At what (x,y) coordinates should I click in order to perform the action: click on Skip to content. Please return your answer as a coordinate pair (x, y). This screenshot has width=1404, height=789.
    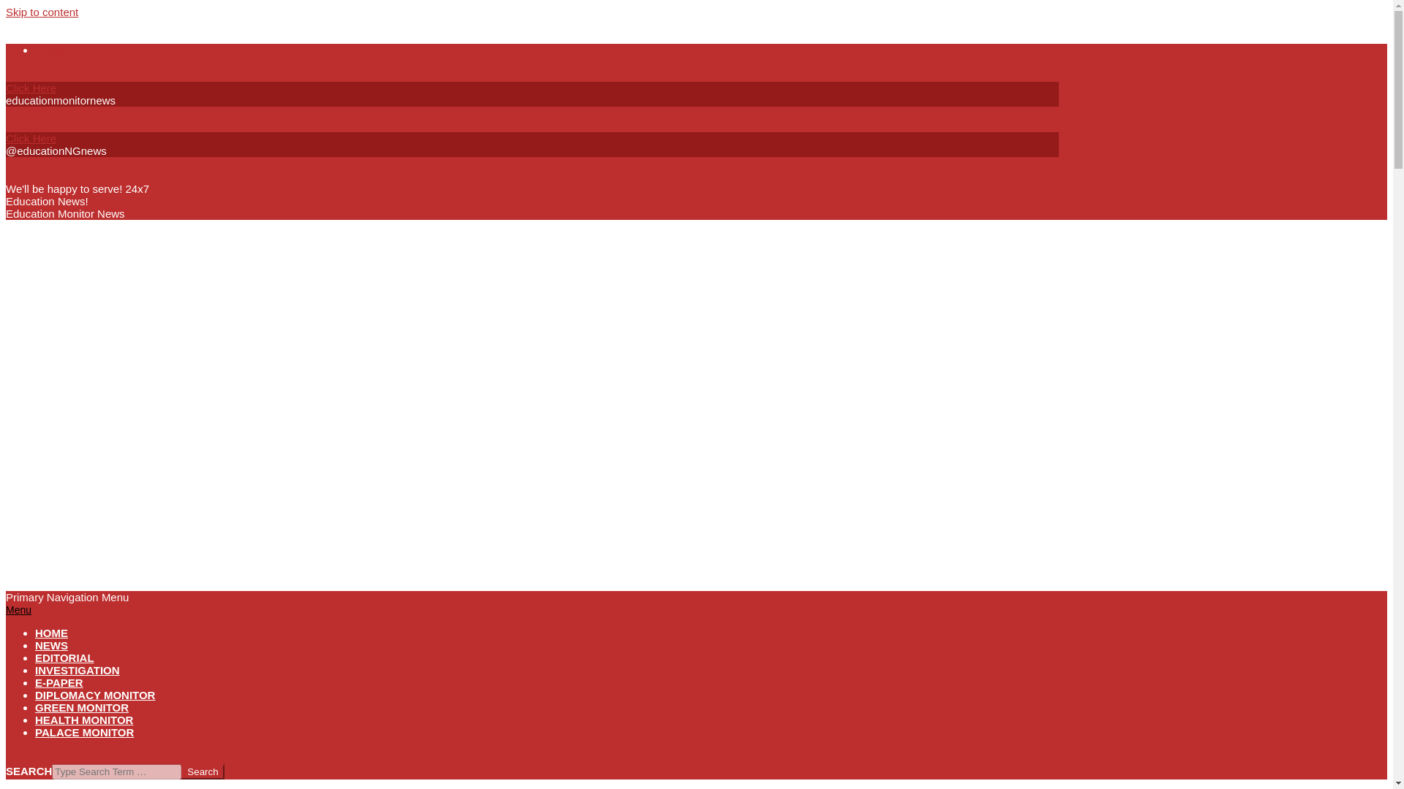
    Looking at the image, I should click on (42, 12).